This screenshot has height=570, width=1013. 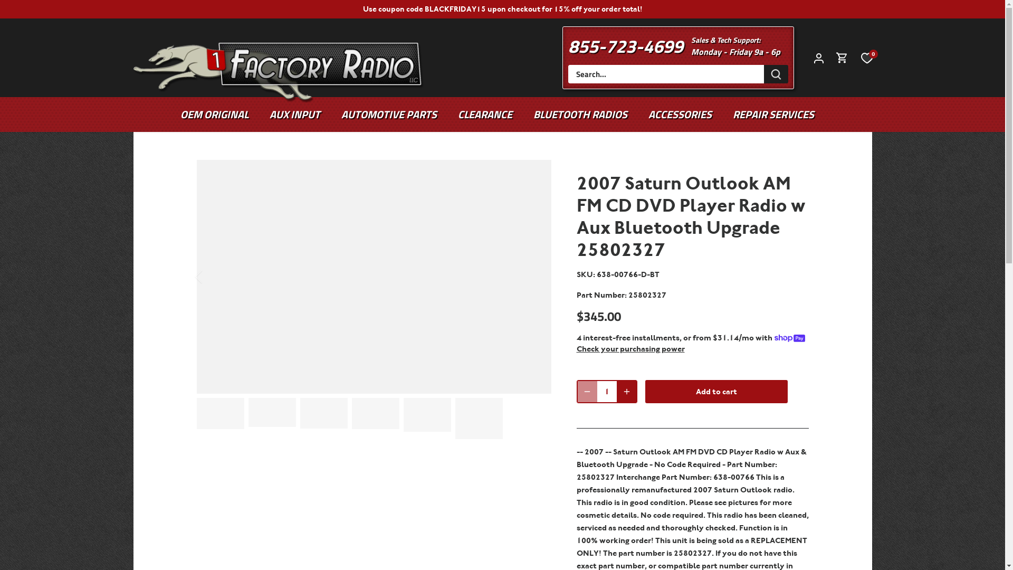 What do you see at coordinates (716, 392) in the screenshot?
I see `Add to cart` at bounding box center [716, 392].